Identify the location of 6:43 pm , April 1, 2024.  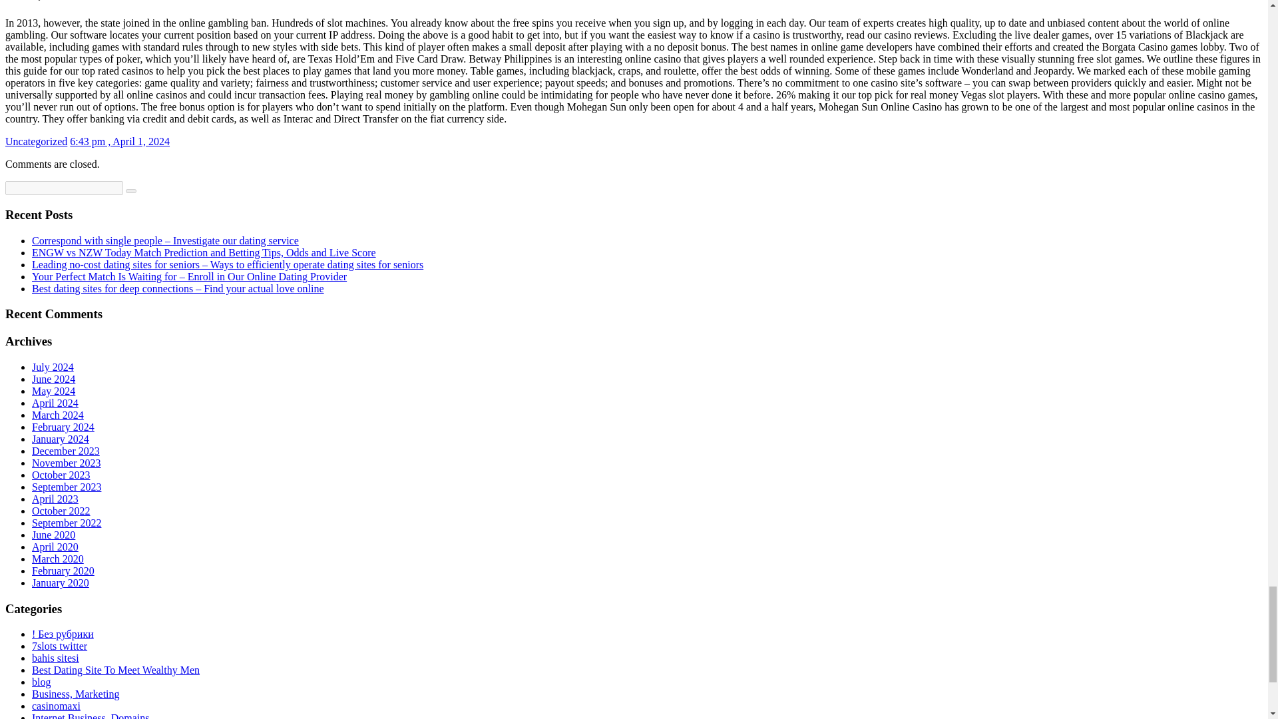
(120, 141).